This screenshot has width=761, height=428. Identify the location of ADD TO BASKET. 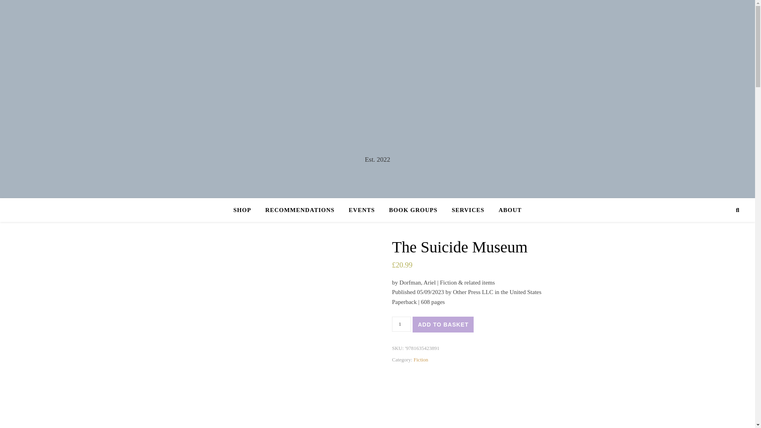
(443, 325).